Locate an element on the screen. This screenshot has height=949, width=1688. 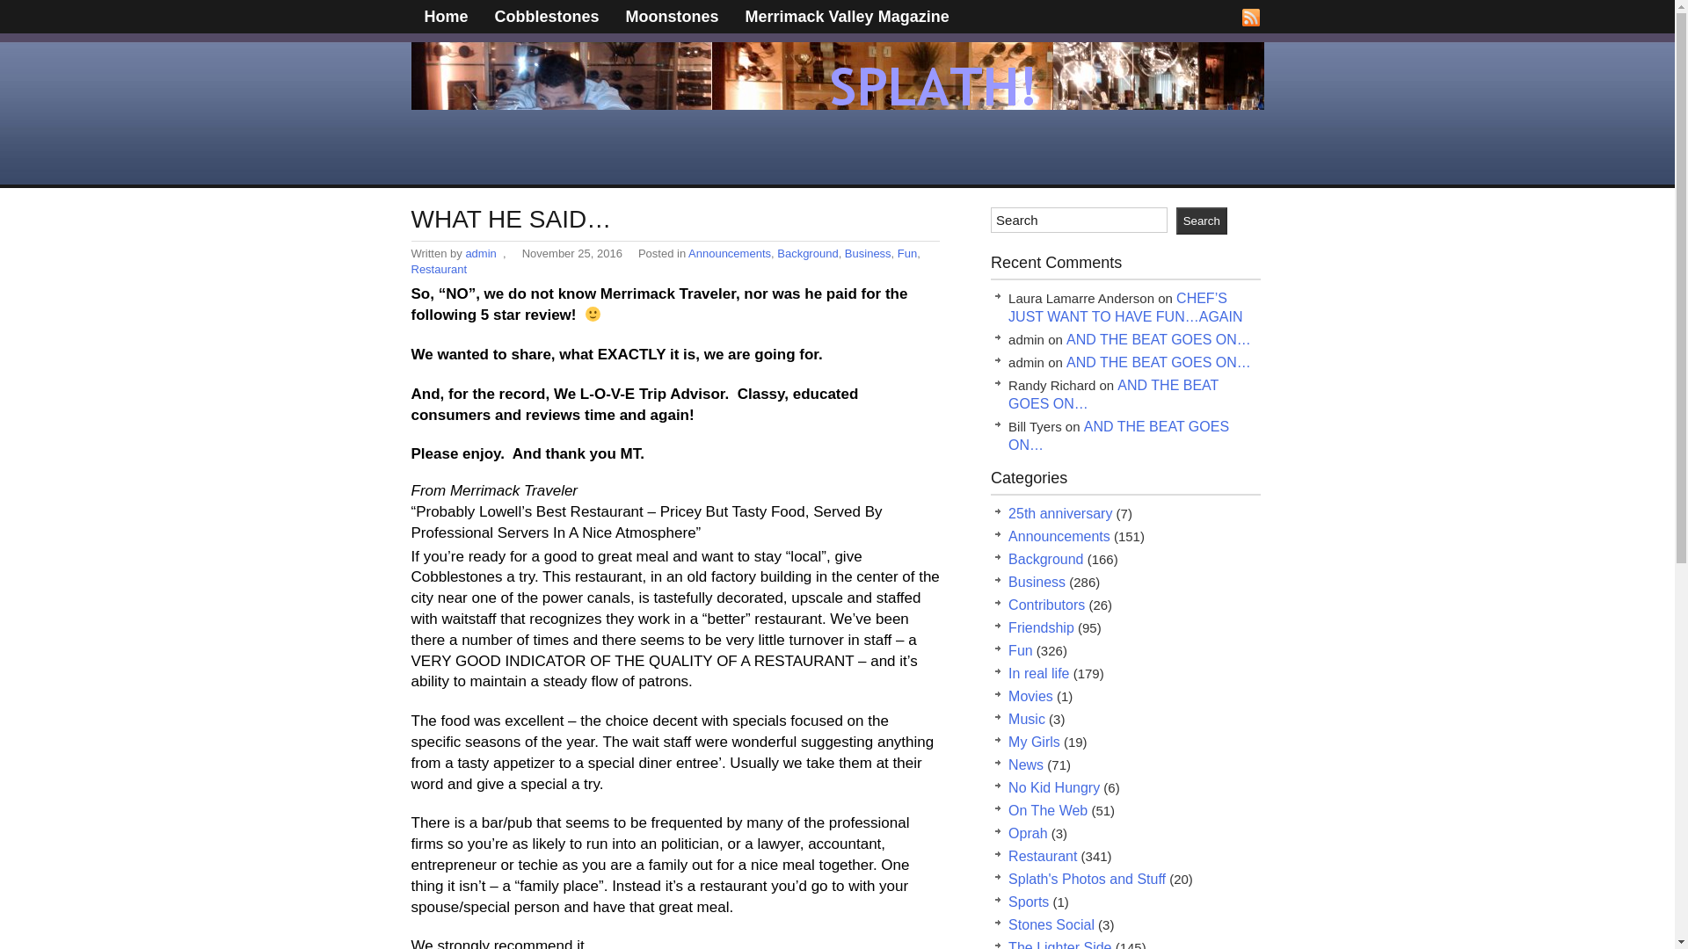
Announcements is located at coordinates (730, 253).